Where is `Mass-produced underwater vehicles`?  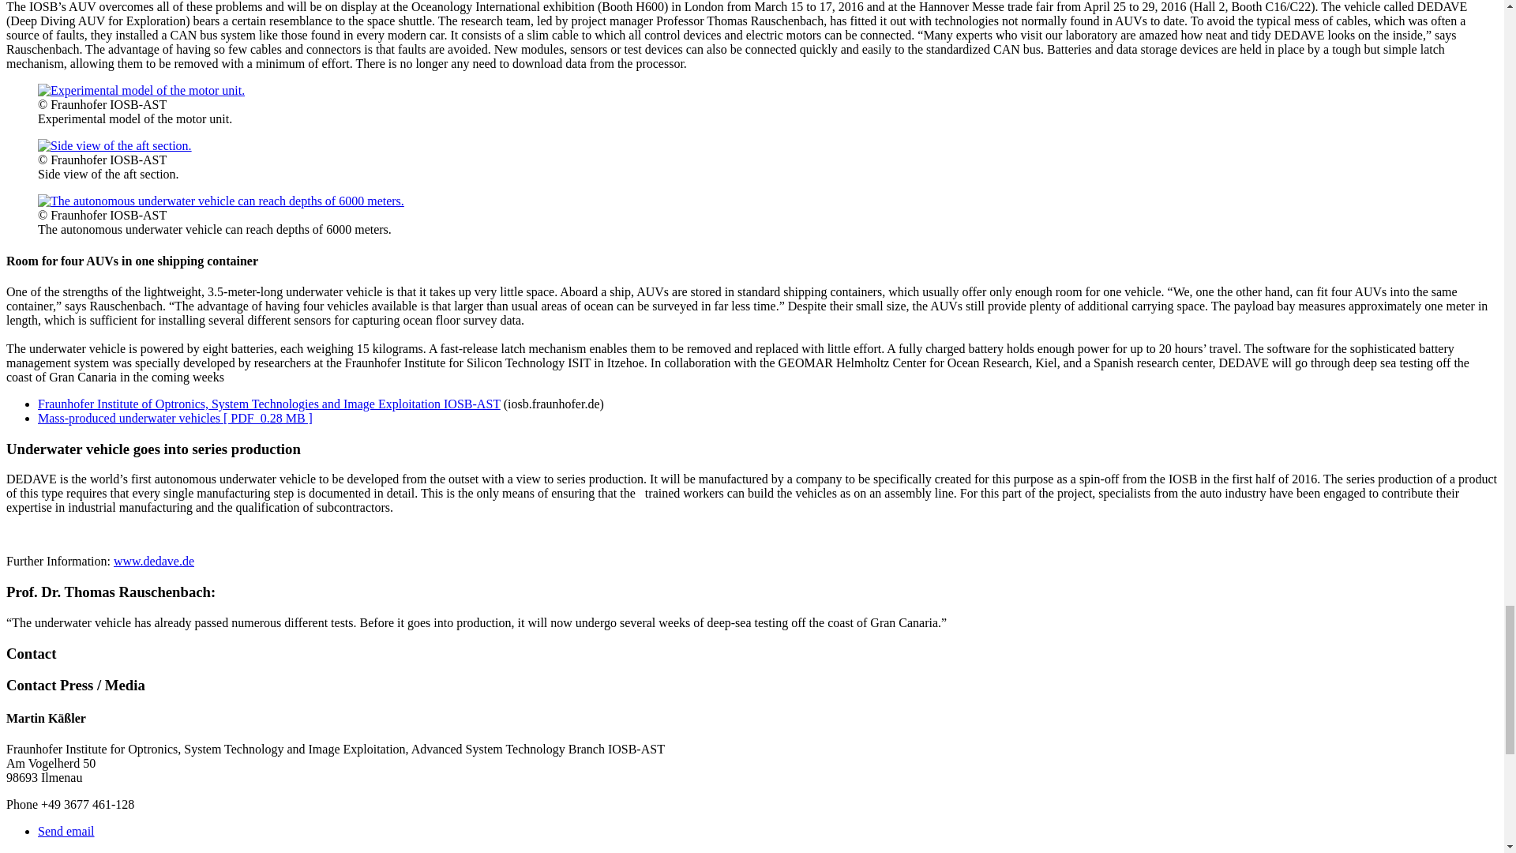
Mass-produced underwater vehicles is located at coordinates (115, 146).